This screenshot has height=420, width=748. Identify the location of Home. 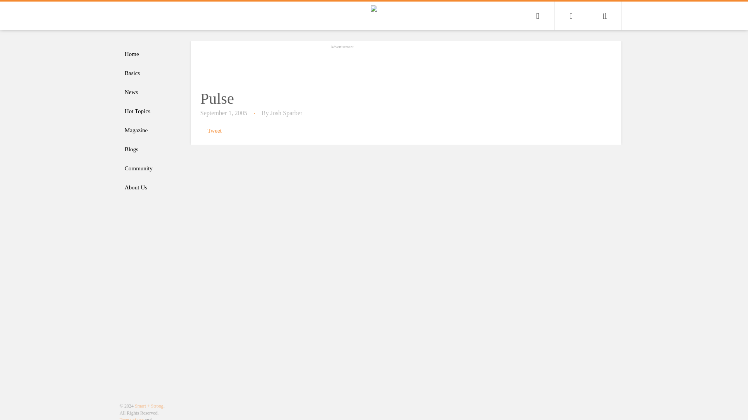
(151, 54).